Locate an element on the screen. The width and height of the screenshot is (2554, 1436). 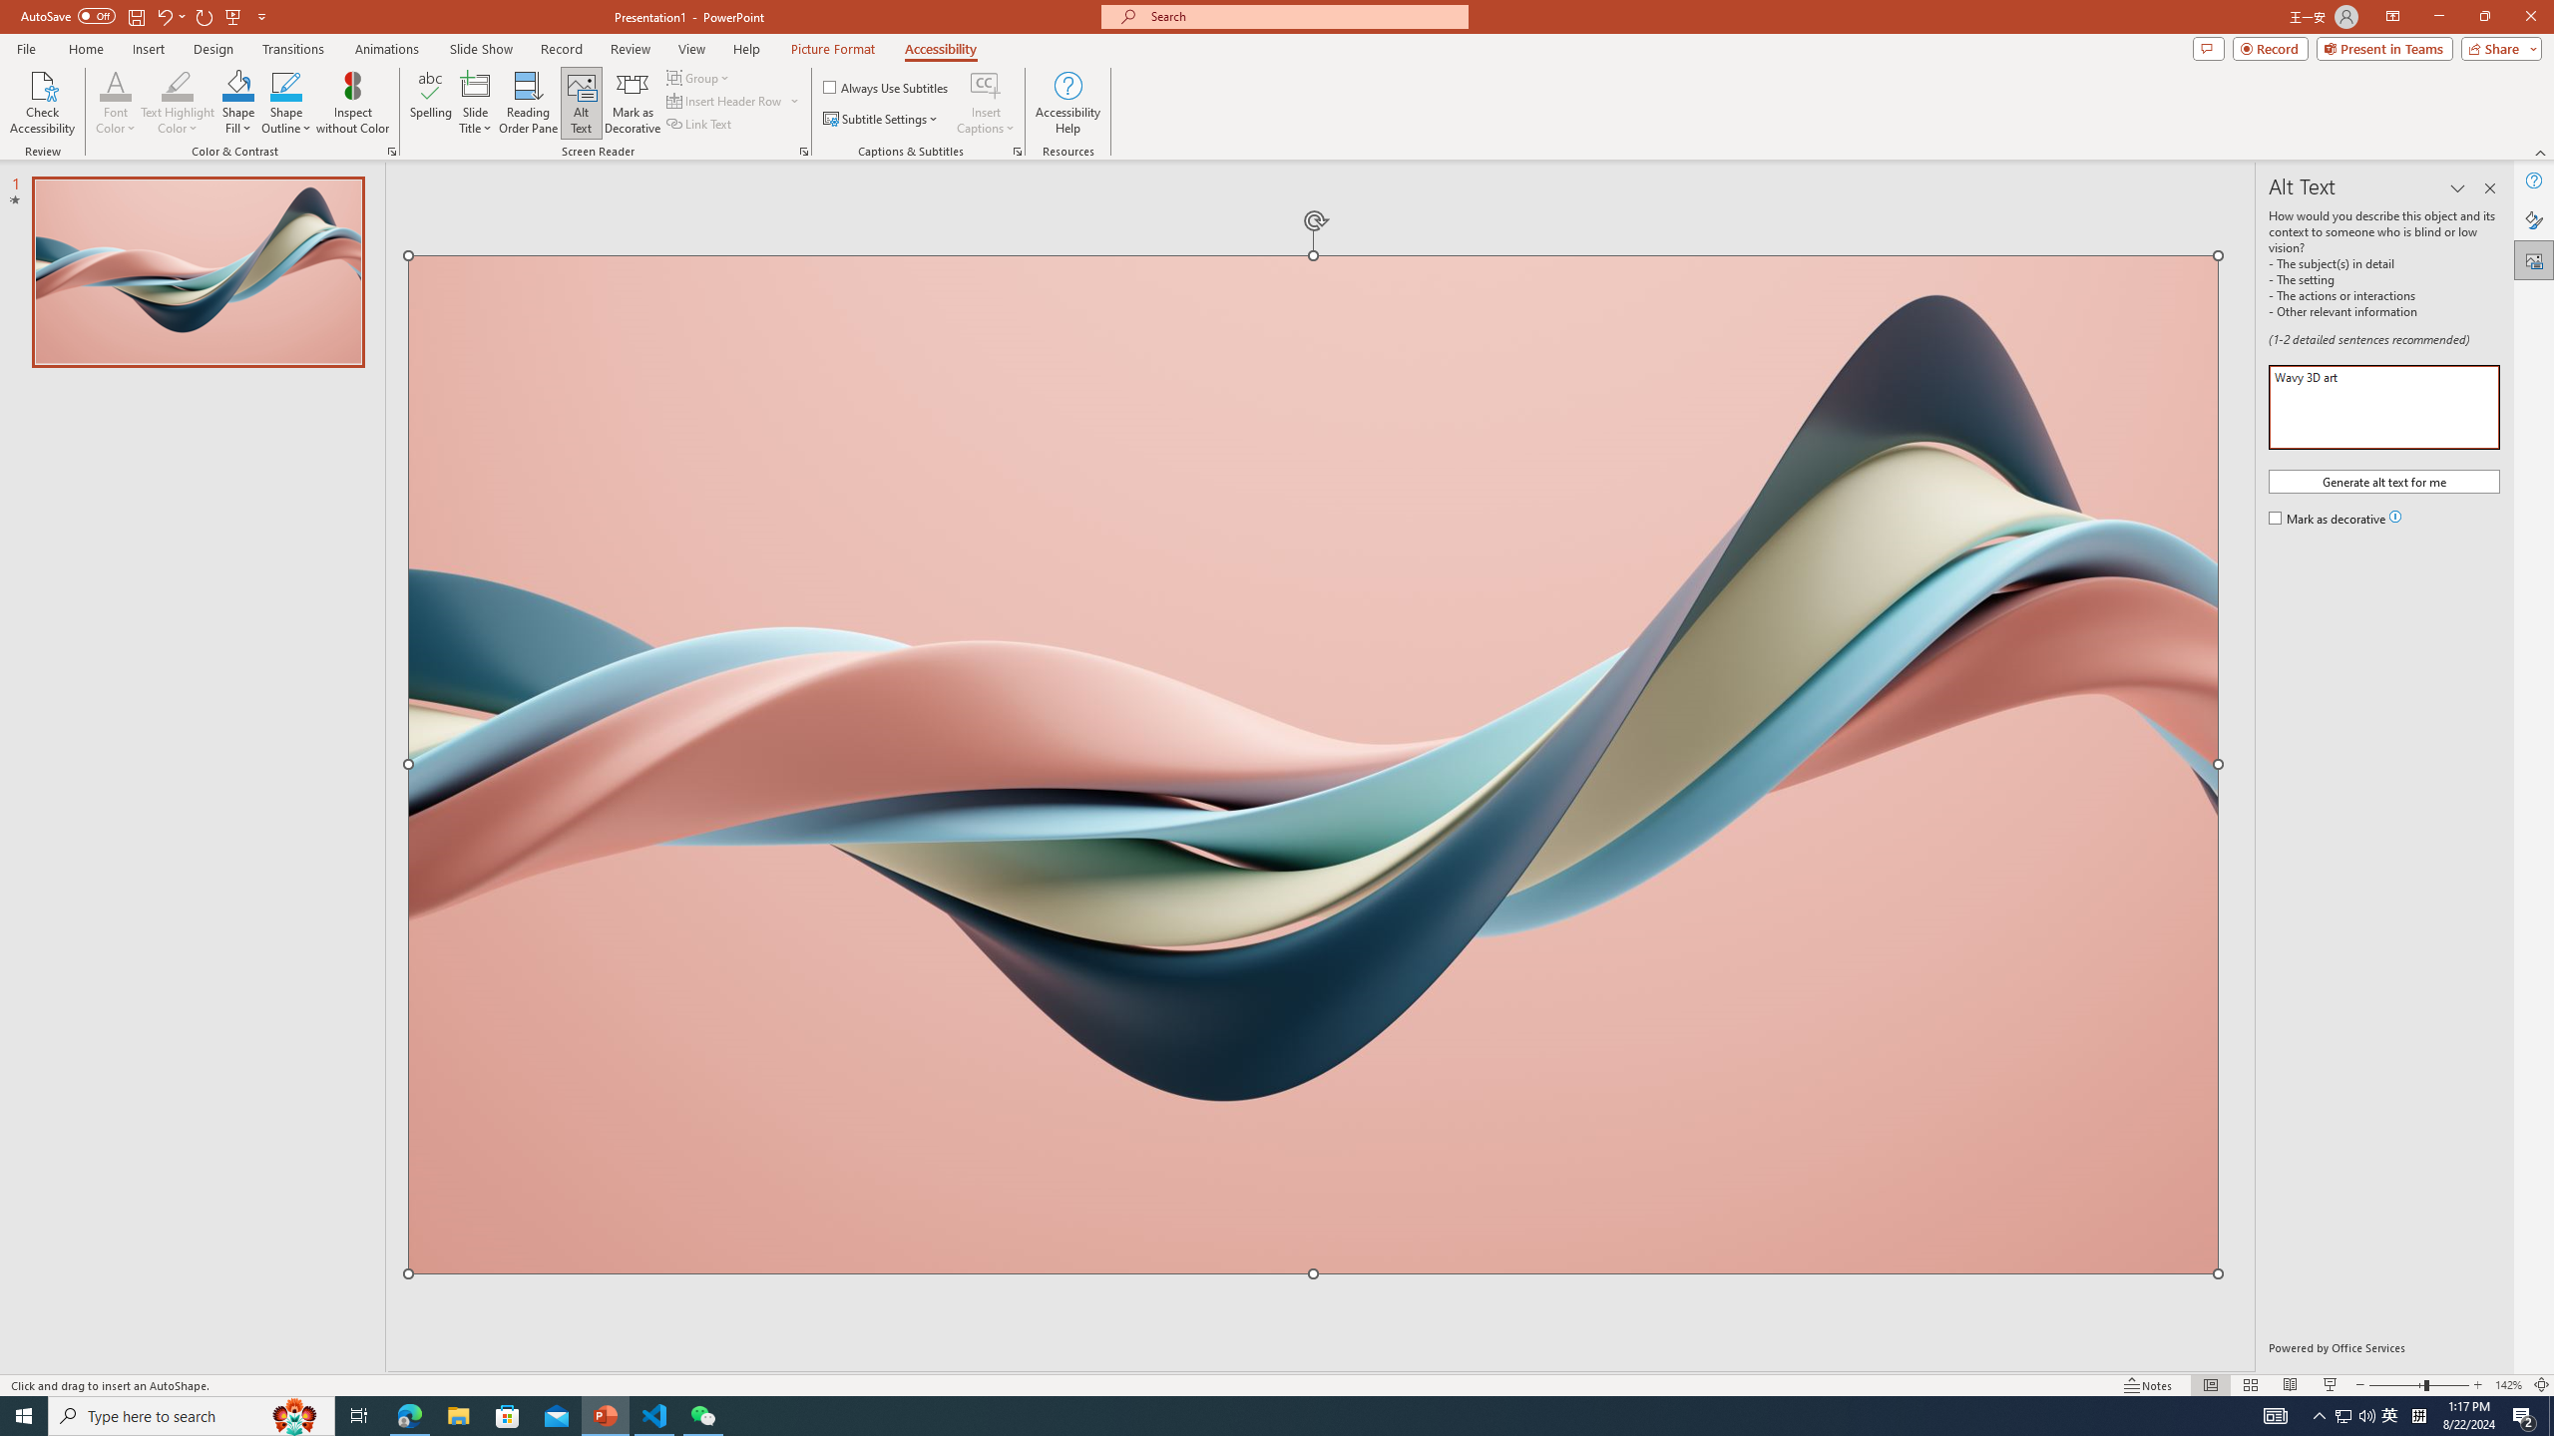
Accessibility Help is located at coordinates (1067, 103).